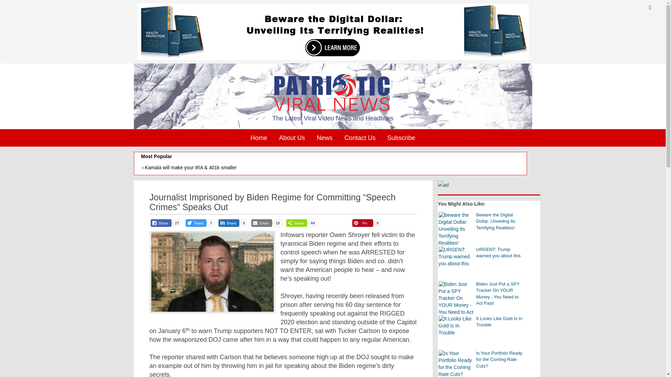 The width and height of the screenshot is (671, 377). What do you see at coordinates (359, 138) in the screenshot?
I see `Contact Us` at bounding box center [359, 138].